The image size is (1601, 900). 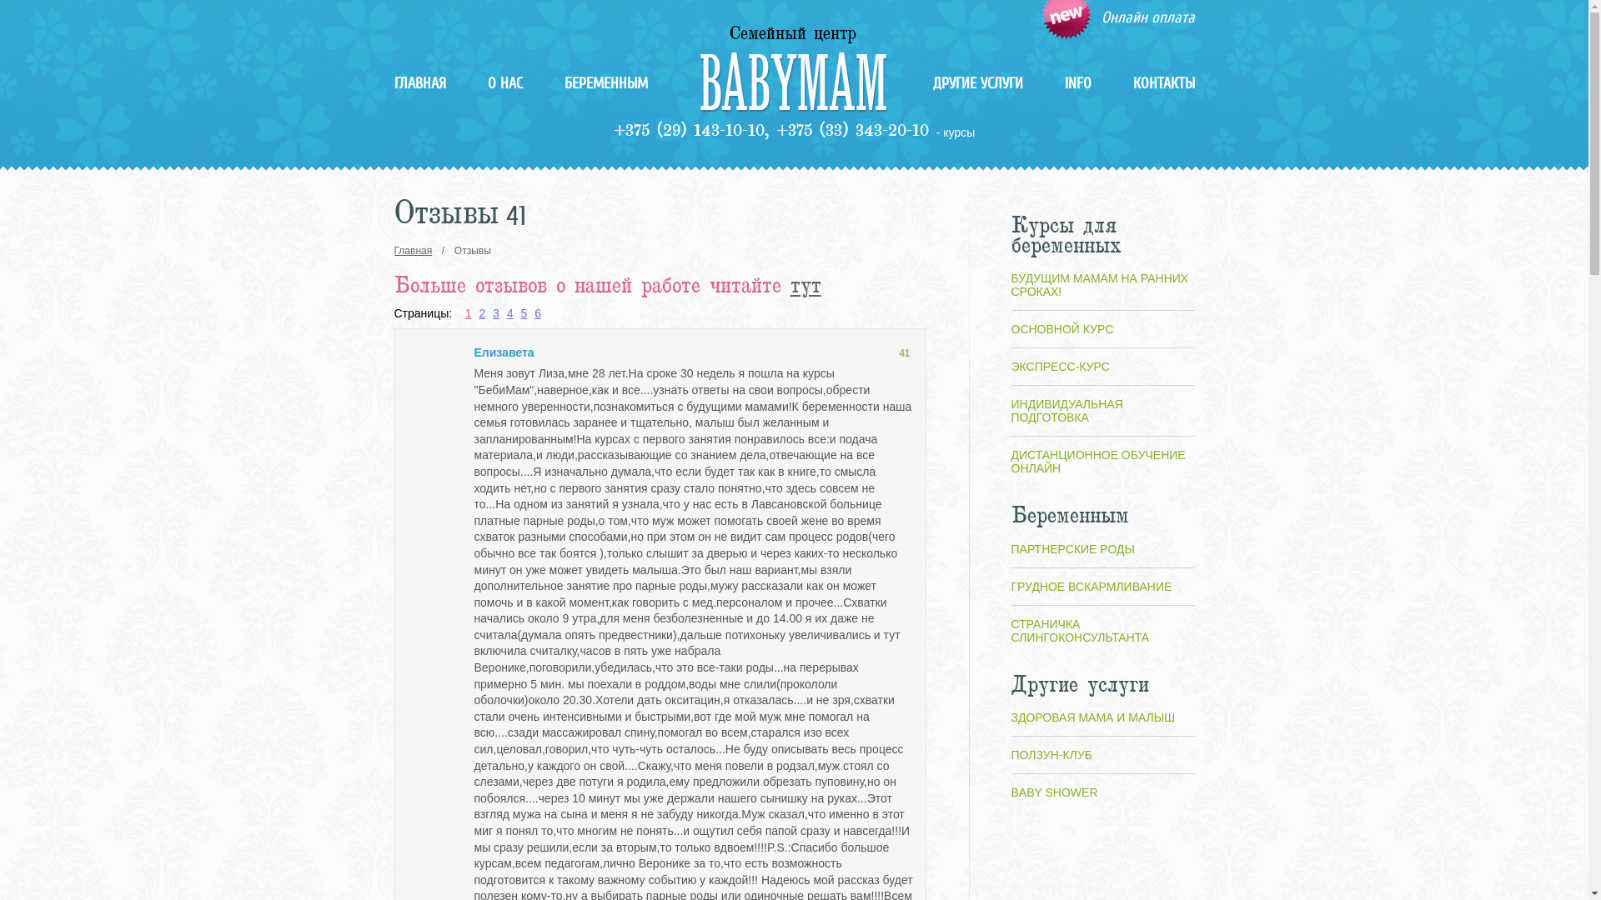 What do you see at coordinates (510, 313) in the screenshot?
I see `4` at bounding box center [510, 313].